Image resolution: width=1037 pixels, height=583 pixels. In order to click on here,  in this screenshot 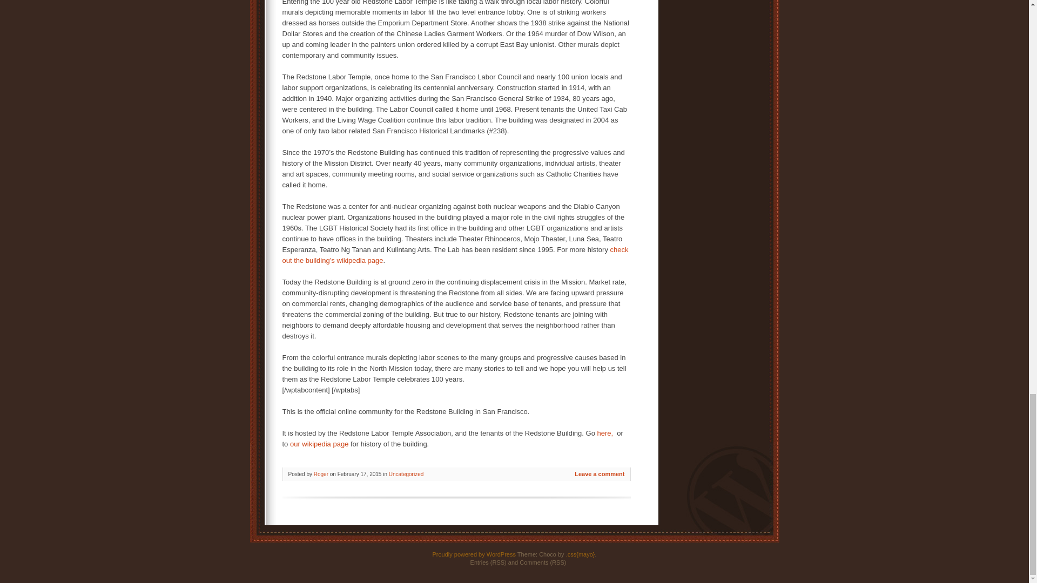, I will do `click(607, 433)`.